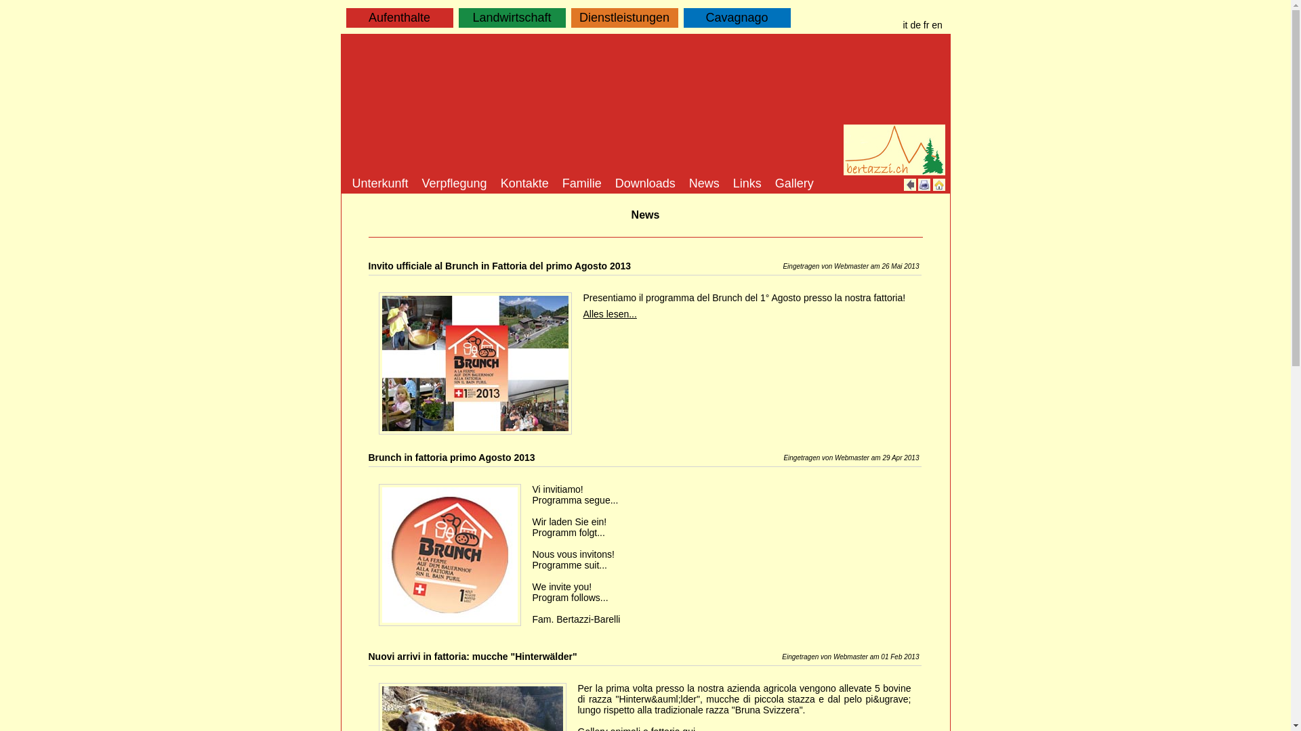 Image resolution: width=1301 pixels, height=731 pixels. Describe the element at coordinates (705, 185) in the screenshot. I see `News` at that location.